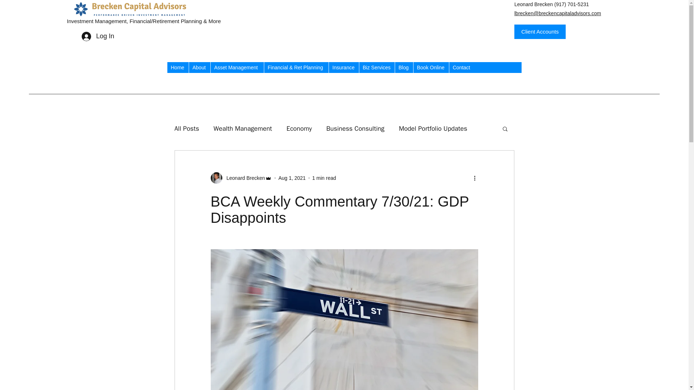  Describe the element at coordinates (404, 67) in the screenshot. I see `Blog` at that location.